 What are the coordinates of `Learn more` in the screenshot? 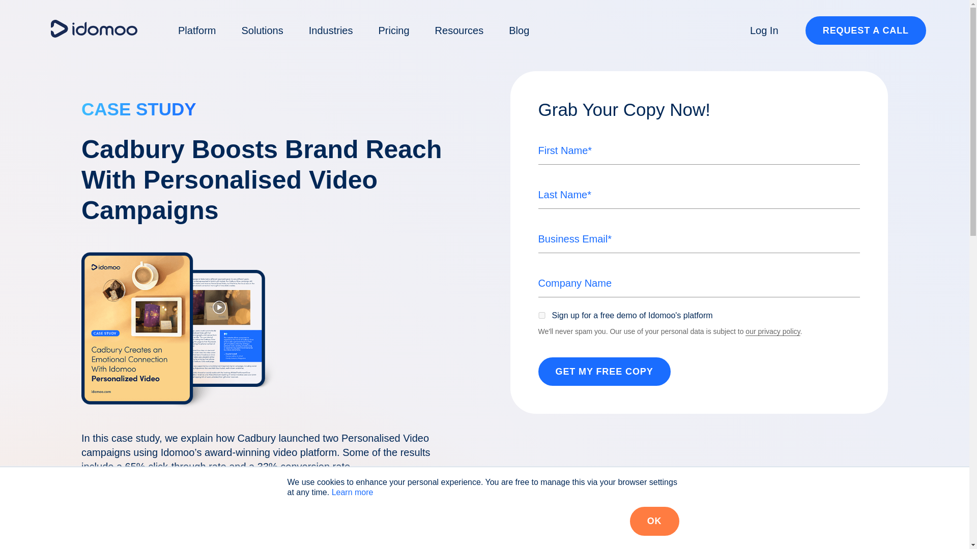 It's located at (352, 492).